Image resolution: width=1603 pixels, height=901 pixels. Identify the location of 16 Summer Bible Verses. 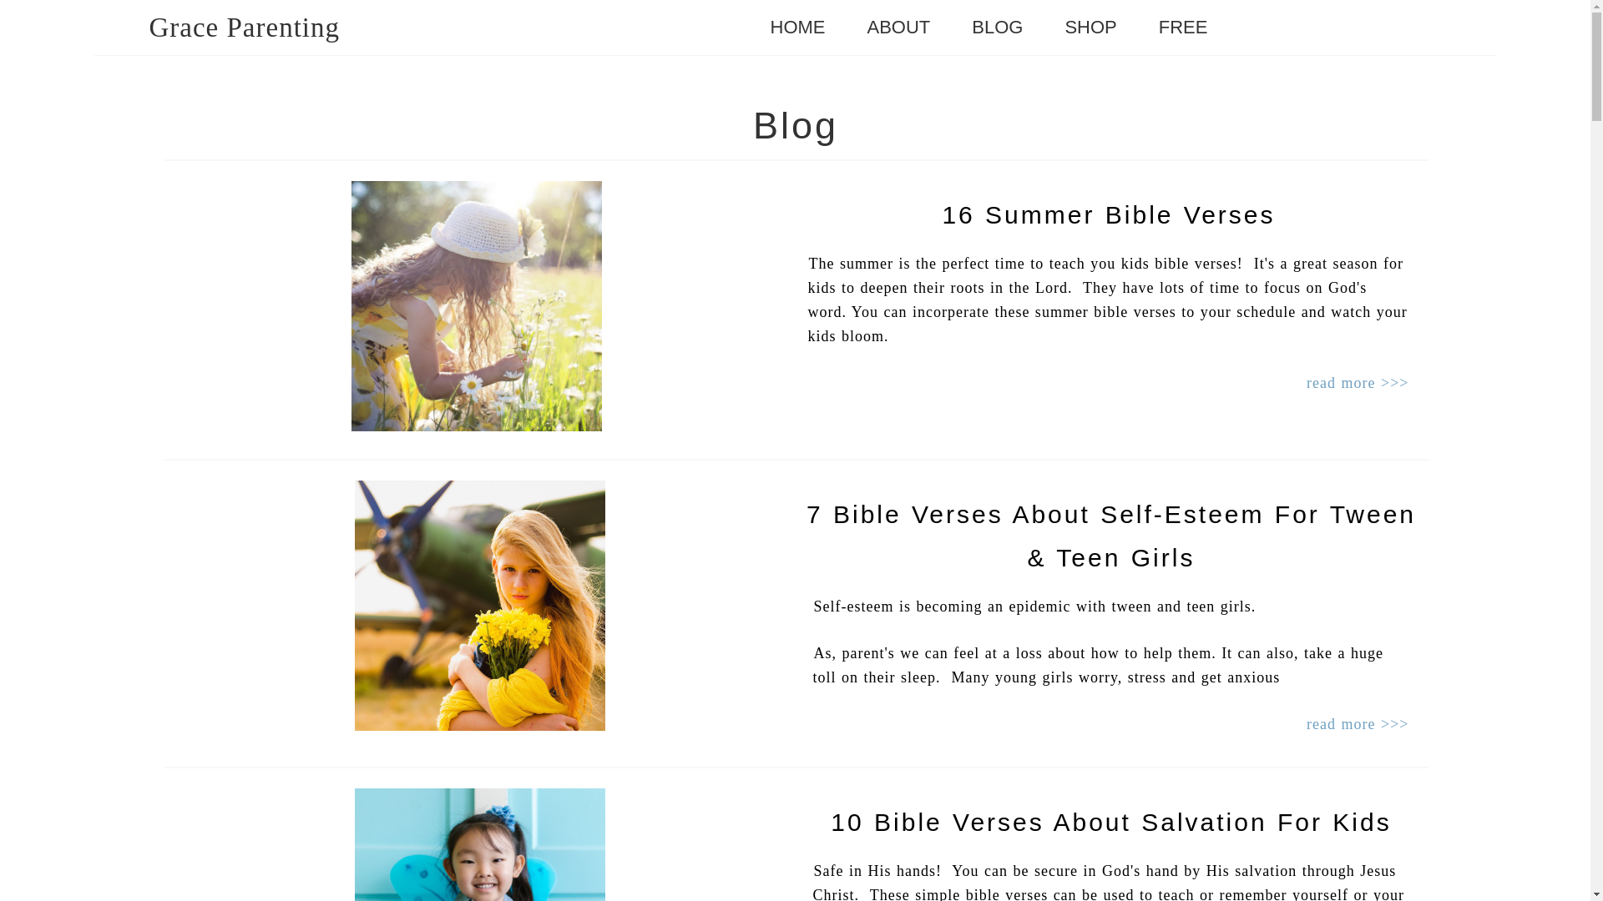
(1108, 214).